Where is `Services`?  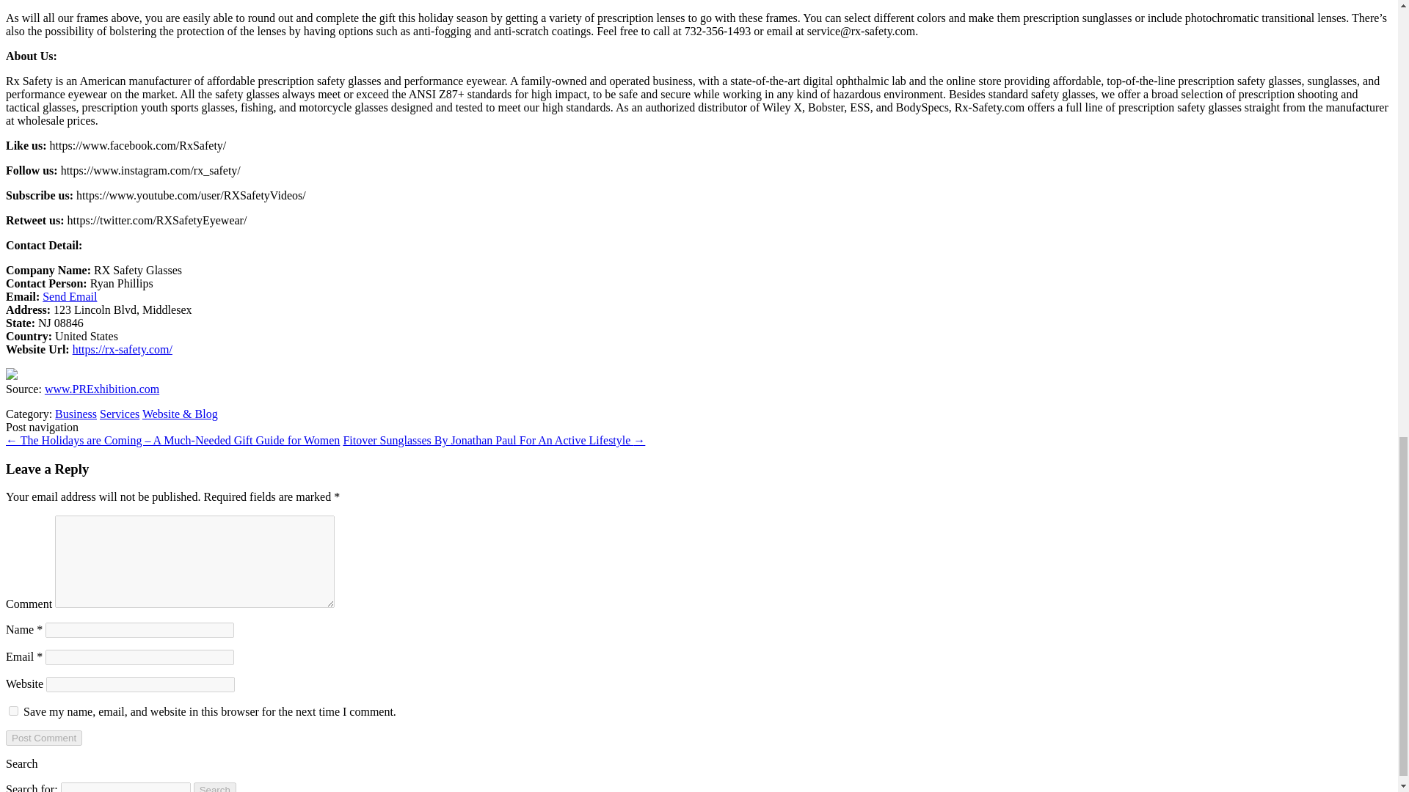
Services is located at coordinates (120, 414).